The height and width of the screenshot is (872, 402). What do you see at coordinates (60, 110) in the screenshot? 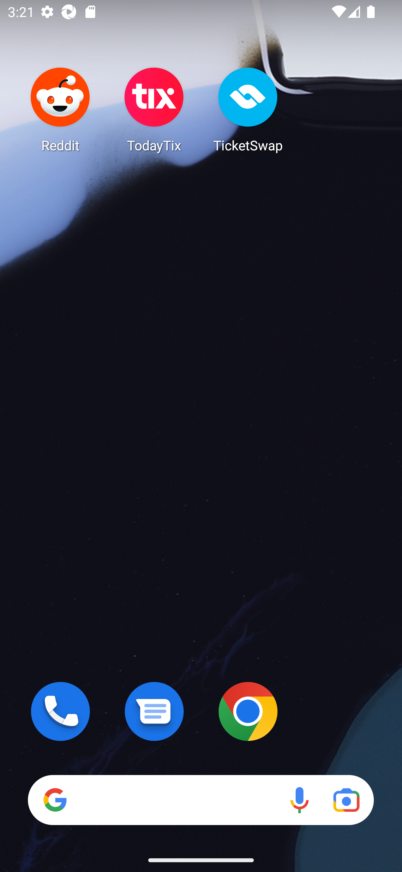
I see `Reddit` at bounding box center [60, 110].